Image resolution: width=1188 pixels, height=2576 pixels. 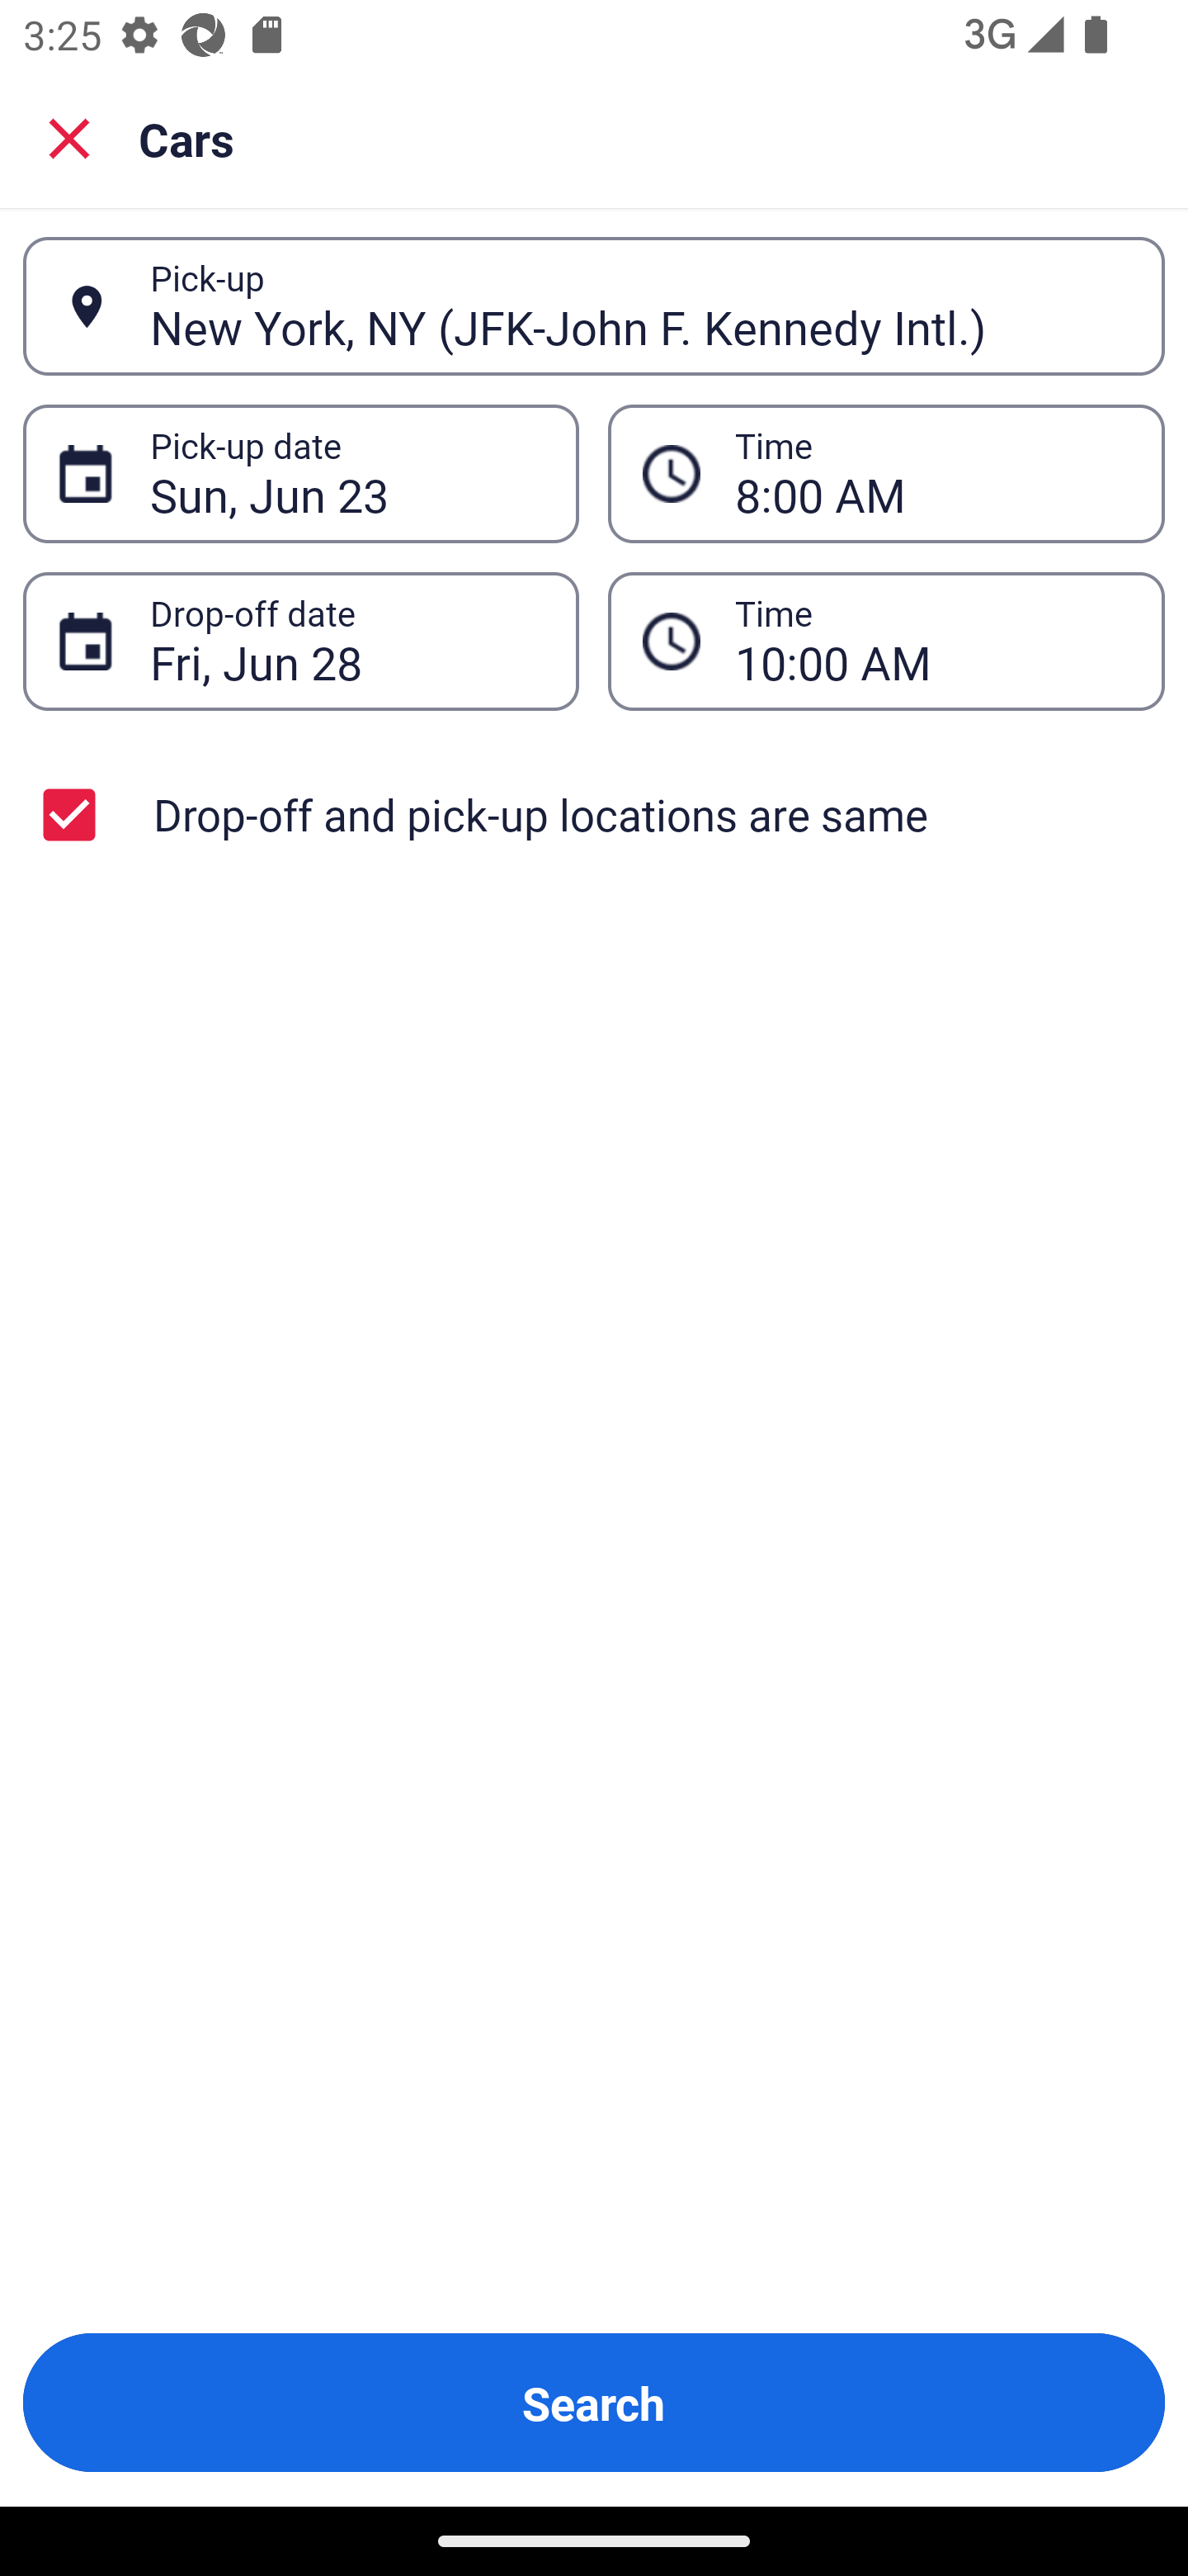 I want to click on Search Button Search, so click(x=594, y=2403).